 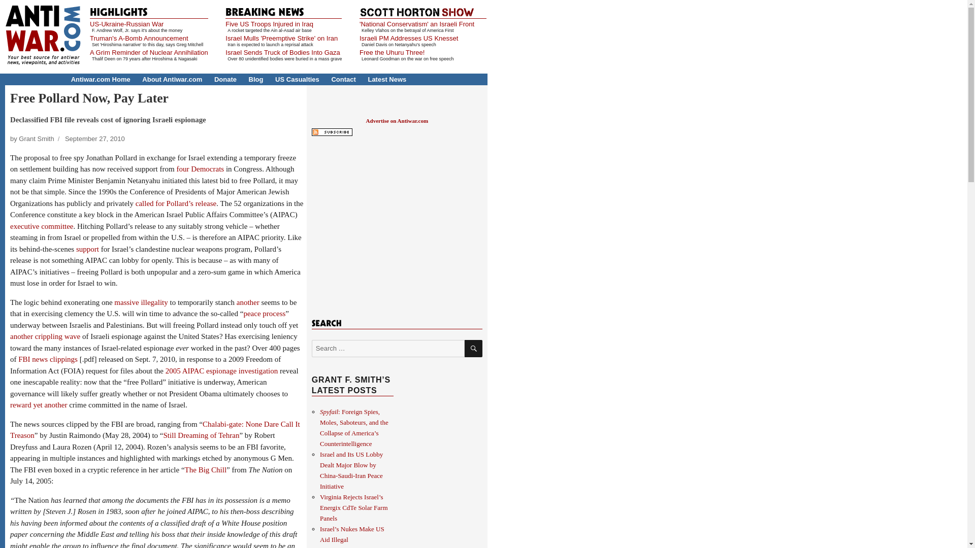 What do you see at coordinates (392, 53) in the screenshot?
I see `Free the Uhuru Three!` at bounding box center [392, 53].